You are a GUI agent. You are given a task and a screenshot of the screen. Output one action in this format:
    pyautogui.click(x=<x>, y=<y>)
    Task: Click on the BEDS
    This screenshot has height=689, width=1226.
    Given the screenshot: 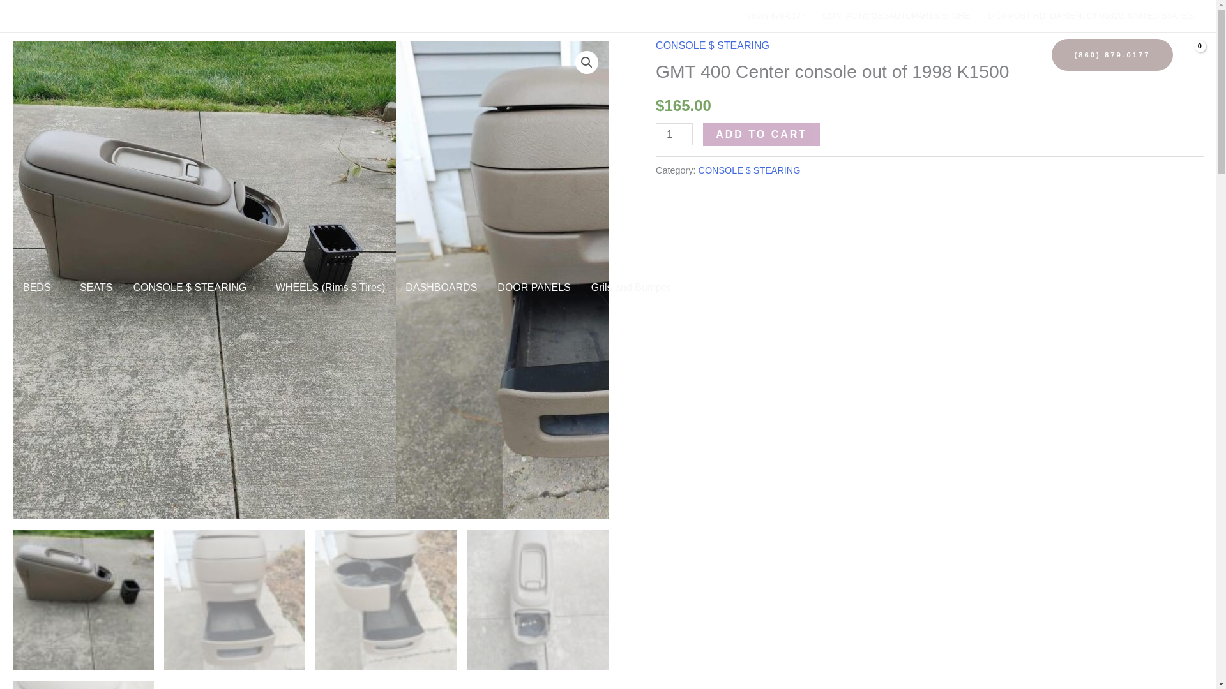 What is the action you would take?
    pyautogui.click(x=41, y=287)
    